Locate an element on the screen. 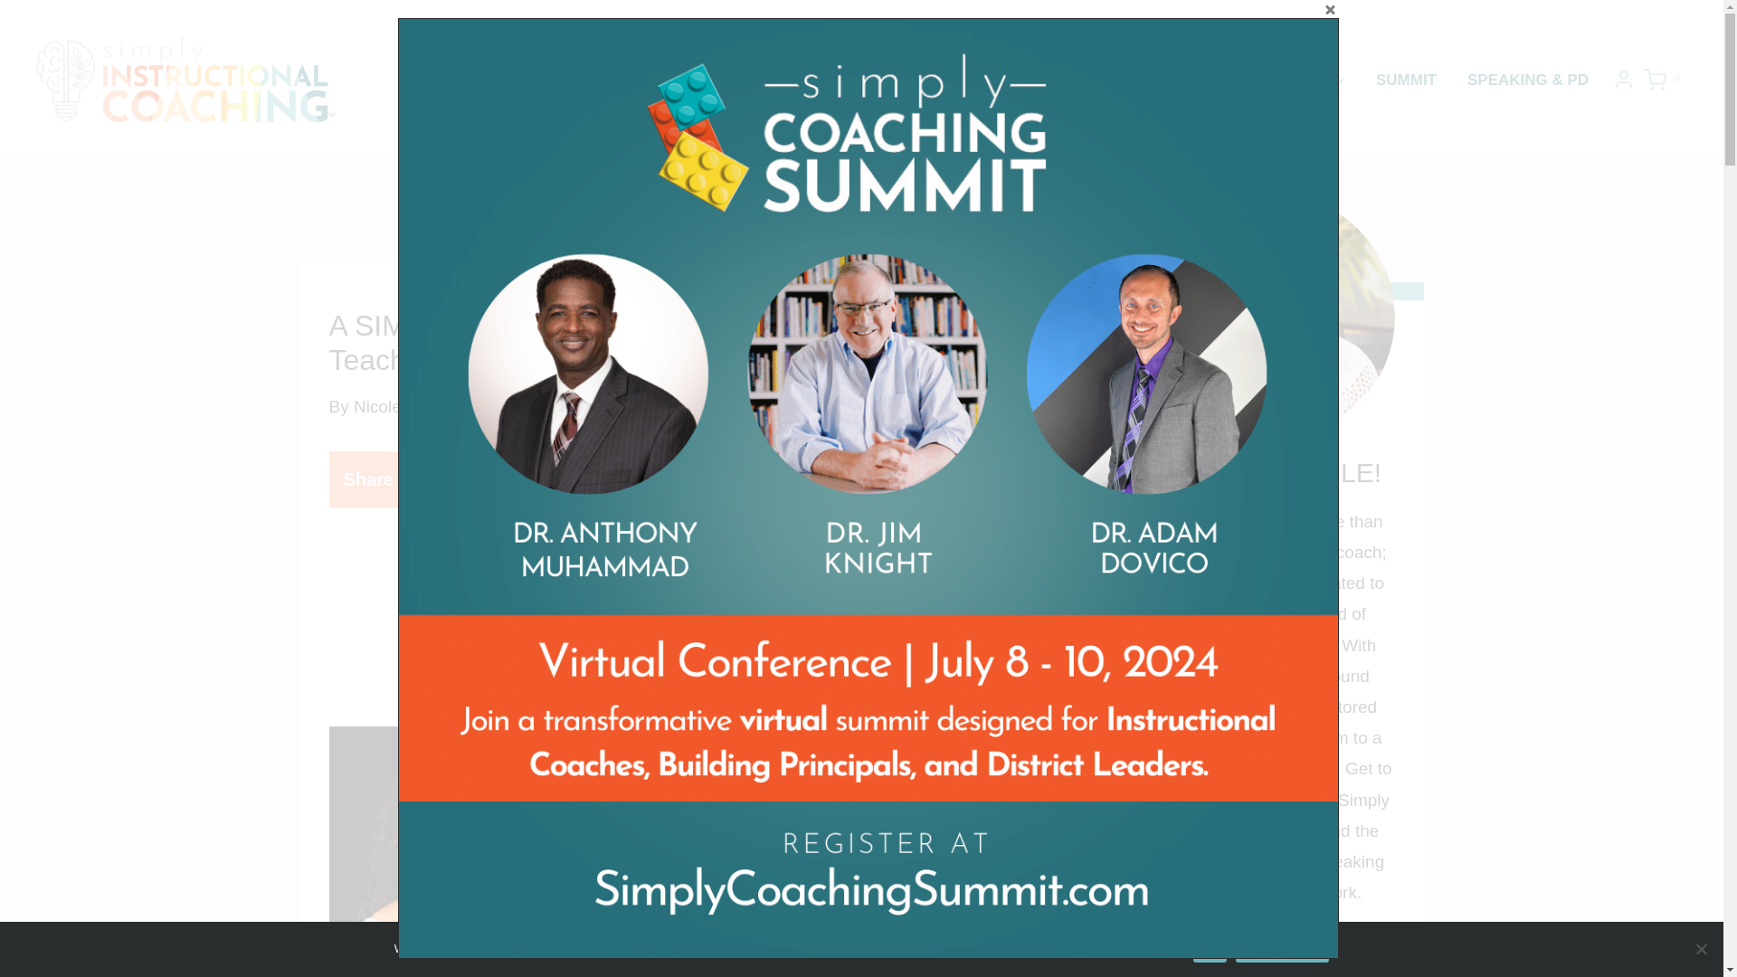 This screenshot has height=977, width=1737. Close is located at coordinates (1330, 9).